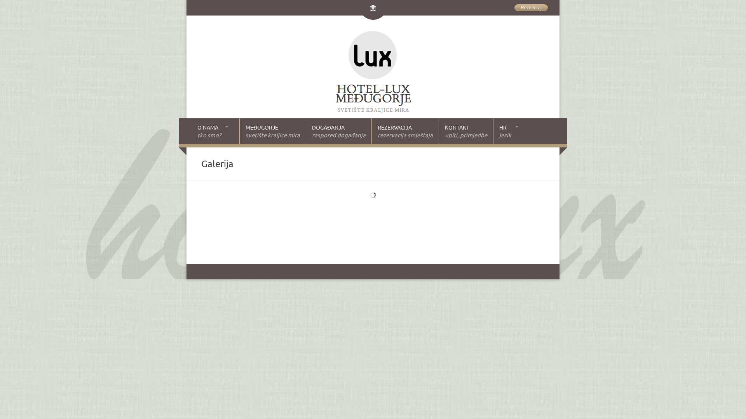 The height and width of the screenshot is (419, 746). I want to click on DSC-100, so click(233, 205).